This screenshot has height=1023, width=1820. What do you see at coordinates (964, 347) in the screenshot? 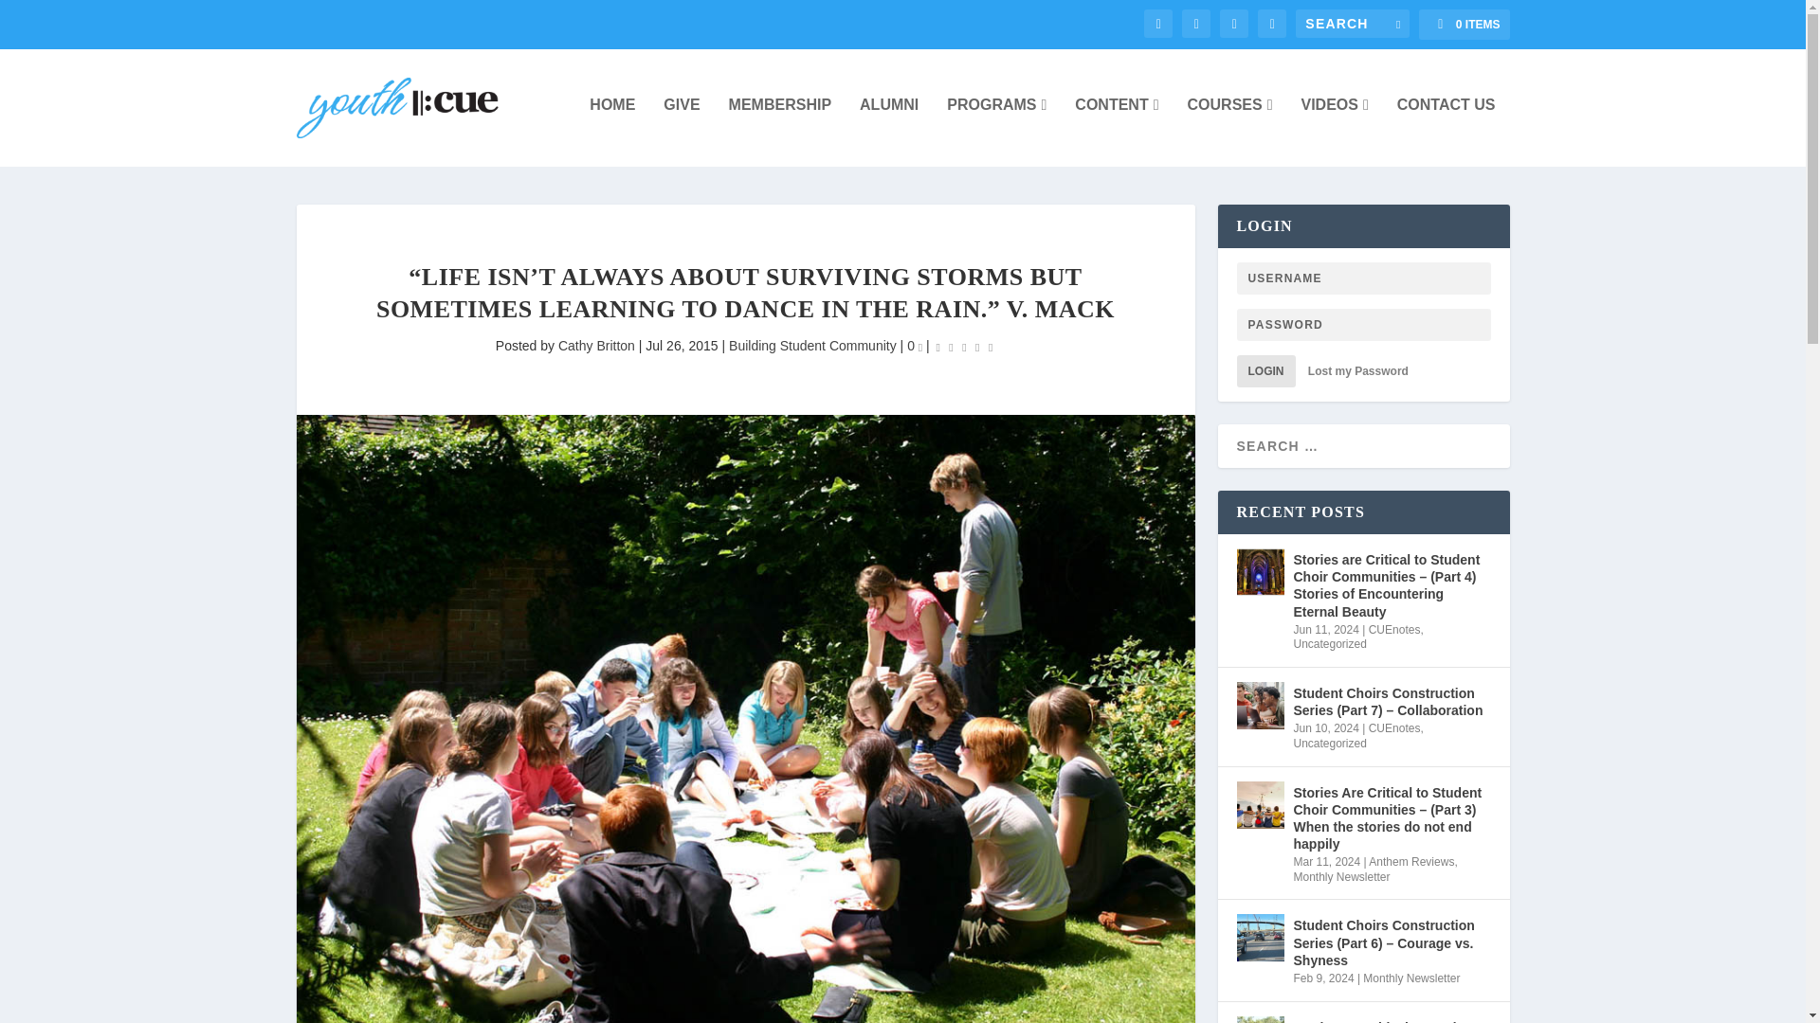
I see `Rating: 0.00` at bounding box center [964, 347].